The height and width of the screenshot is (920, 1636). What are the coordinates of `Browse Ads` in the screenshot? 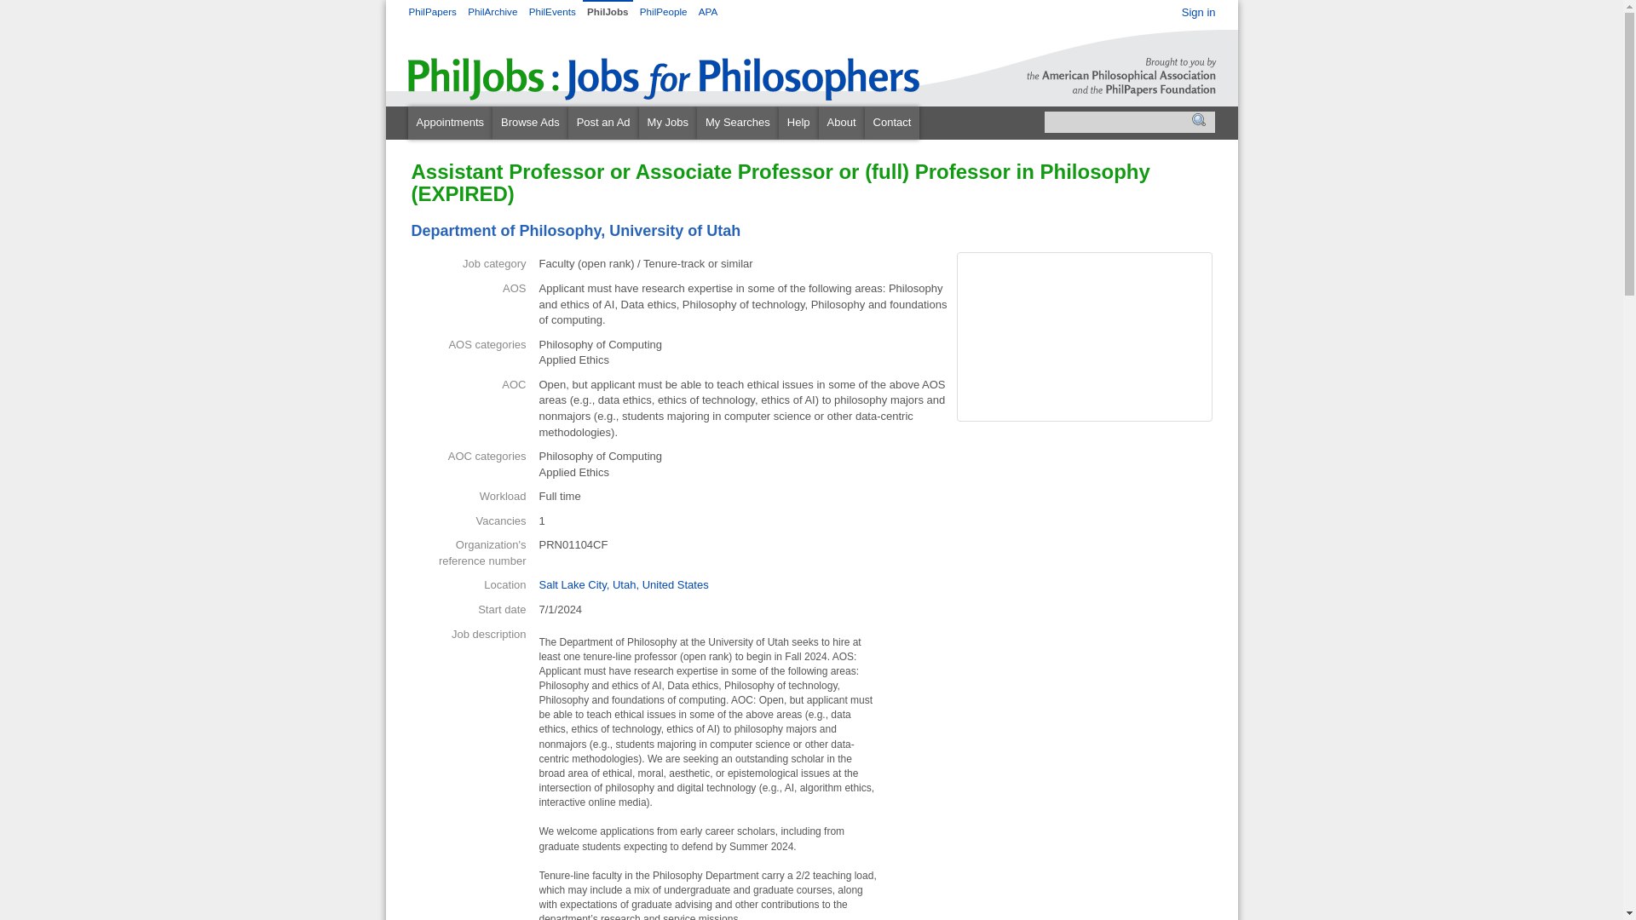 It's located at (530, 123).